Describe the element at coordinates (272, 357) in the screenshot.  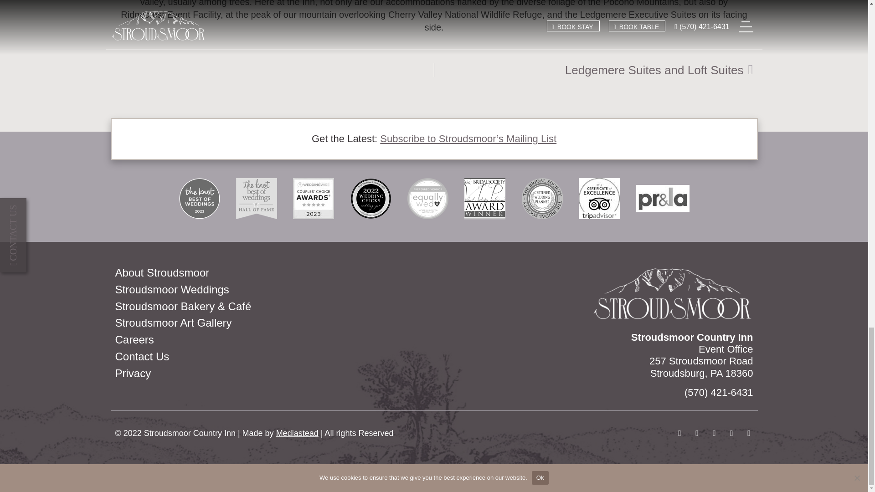
I see `2022-wedding-chicks-badge.png` at that location.